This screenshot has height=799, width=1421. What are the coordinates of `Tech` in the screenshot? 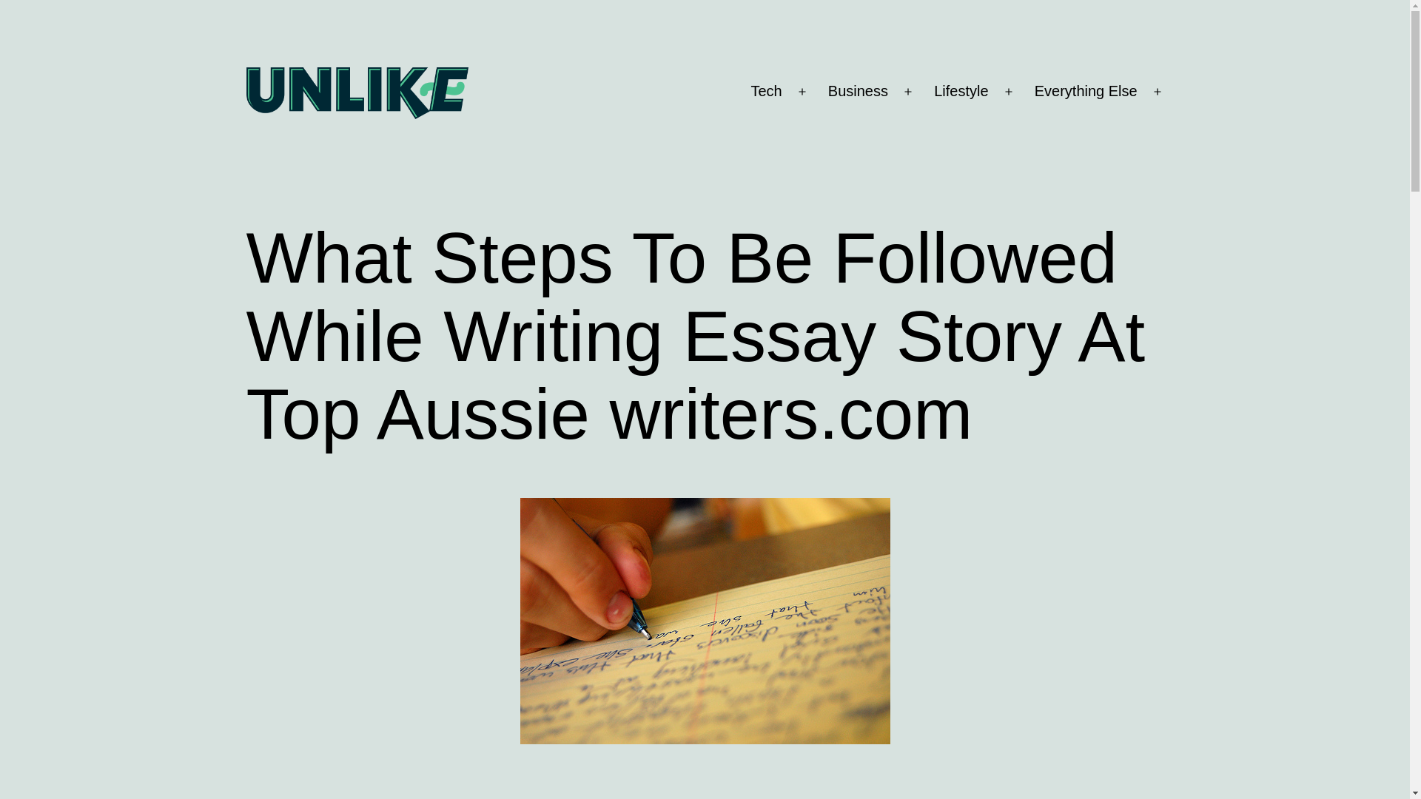 It's located at (765, 92).